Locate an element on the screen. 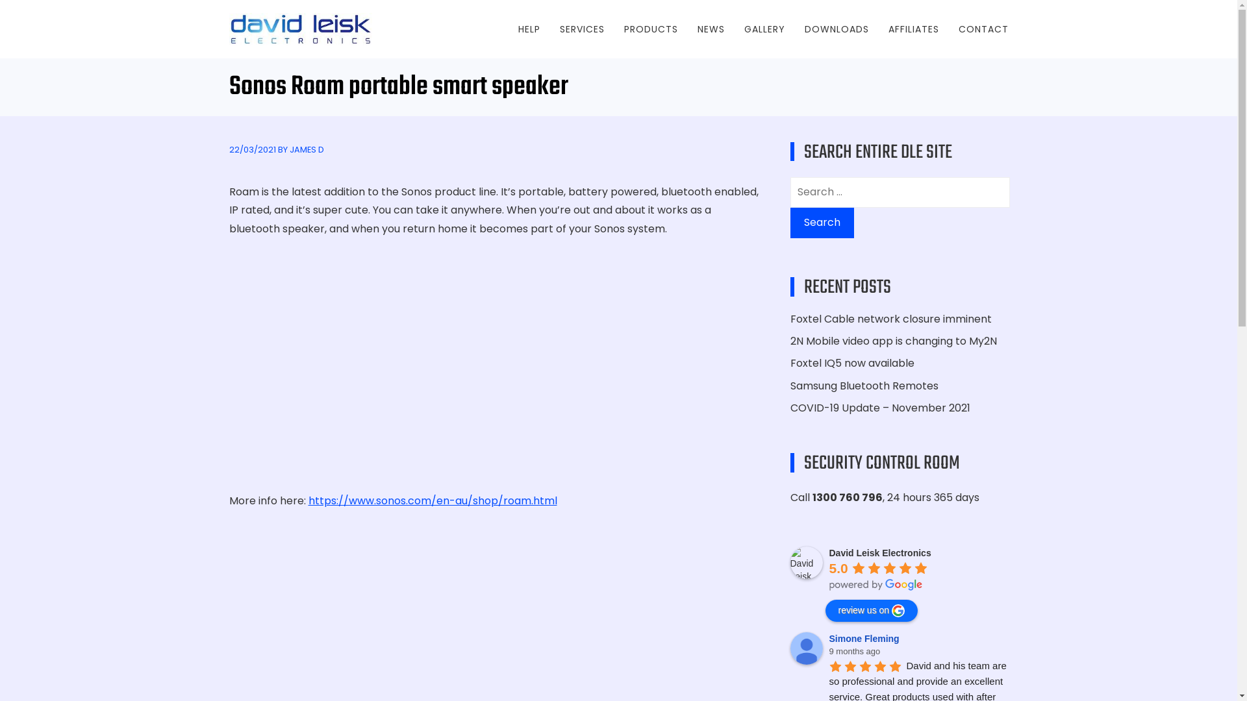  CONTACT is located at coordinates (983, 29).